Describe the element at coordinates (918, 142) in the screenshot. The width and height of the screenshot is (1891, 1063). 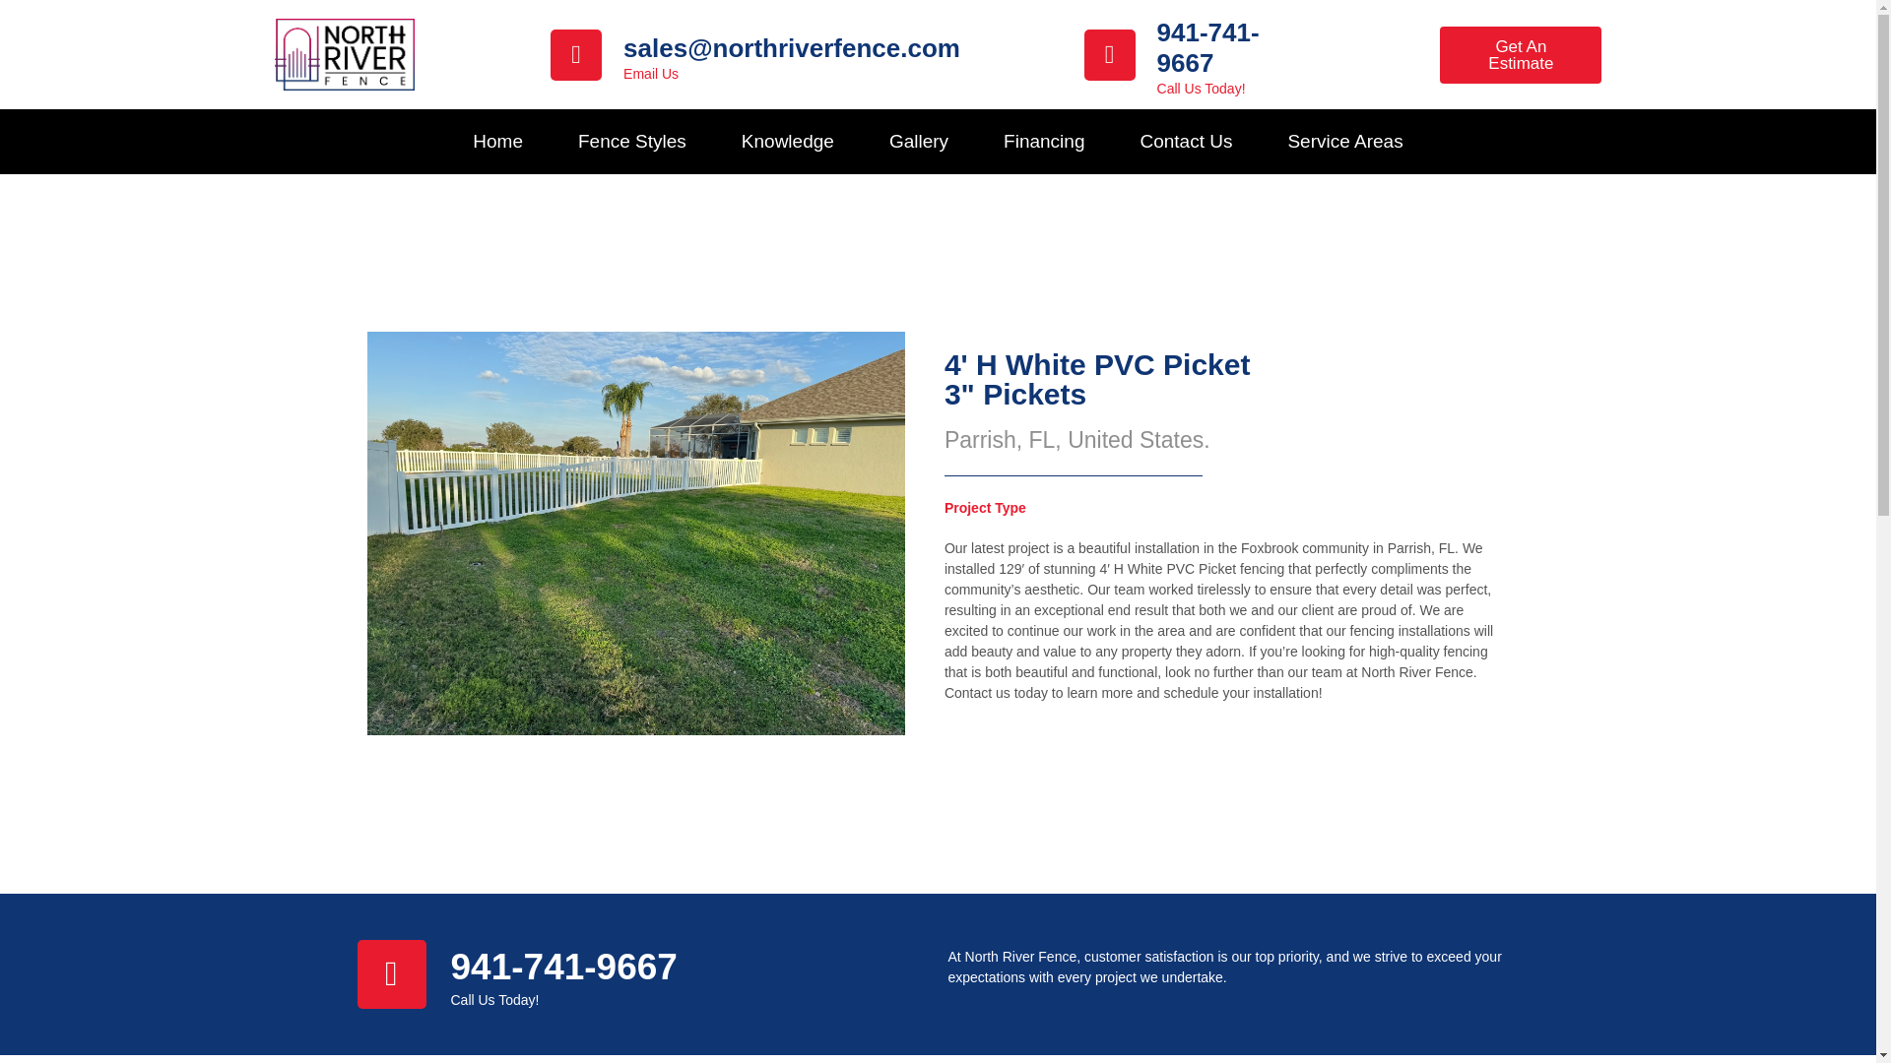
I see `Gallery` at that location.